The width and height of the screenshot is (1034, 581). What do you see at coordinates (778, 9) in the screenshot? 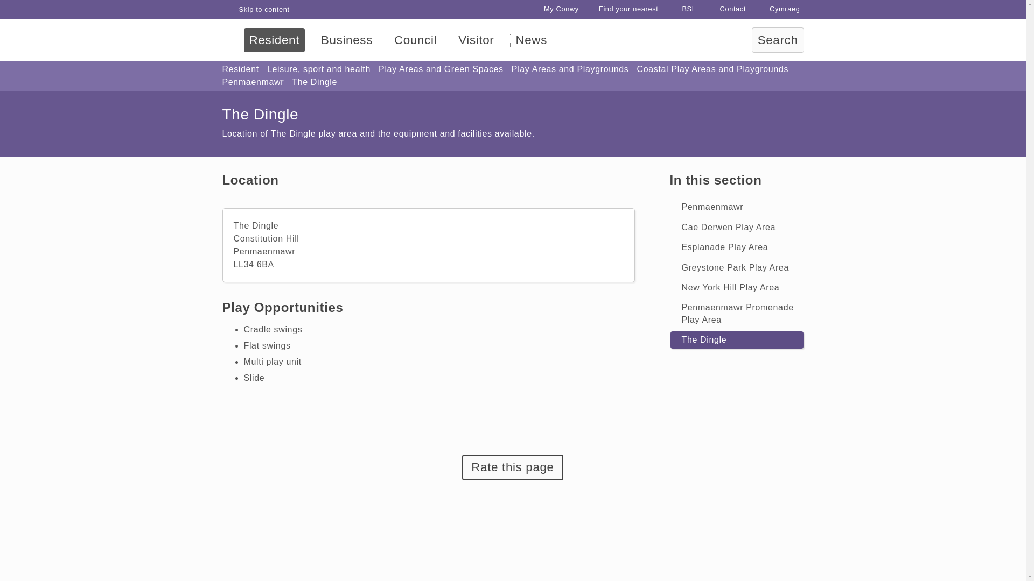
I see `Cymraeg` at bounding box center [778, 9].